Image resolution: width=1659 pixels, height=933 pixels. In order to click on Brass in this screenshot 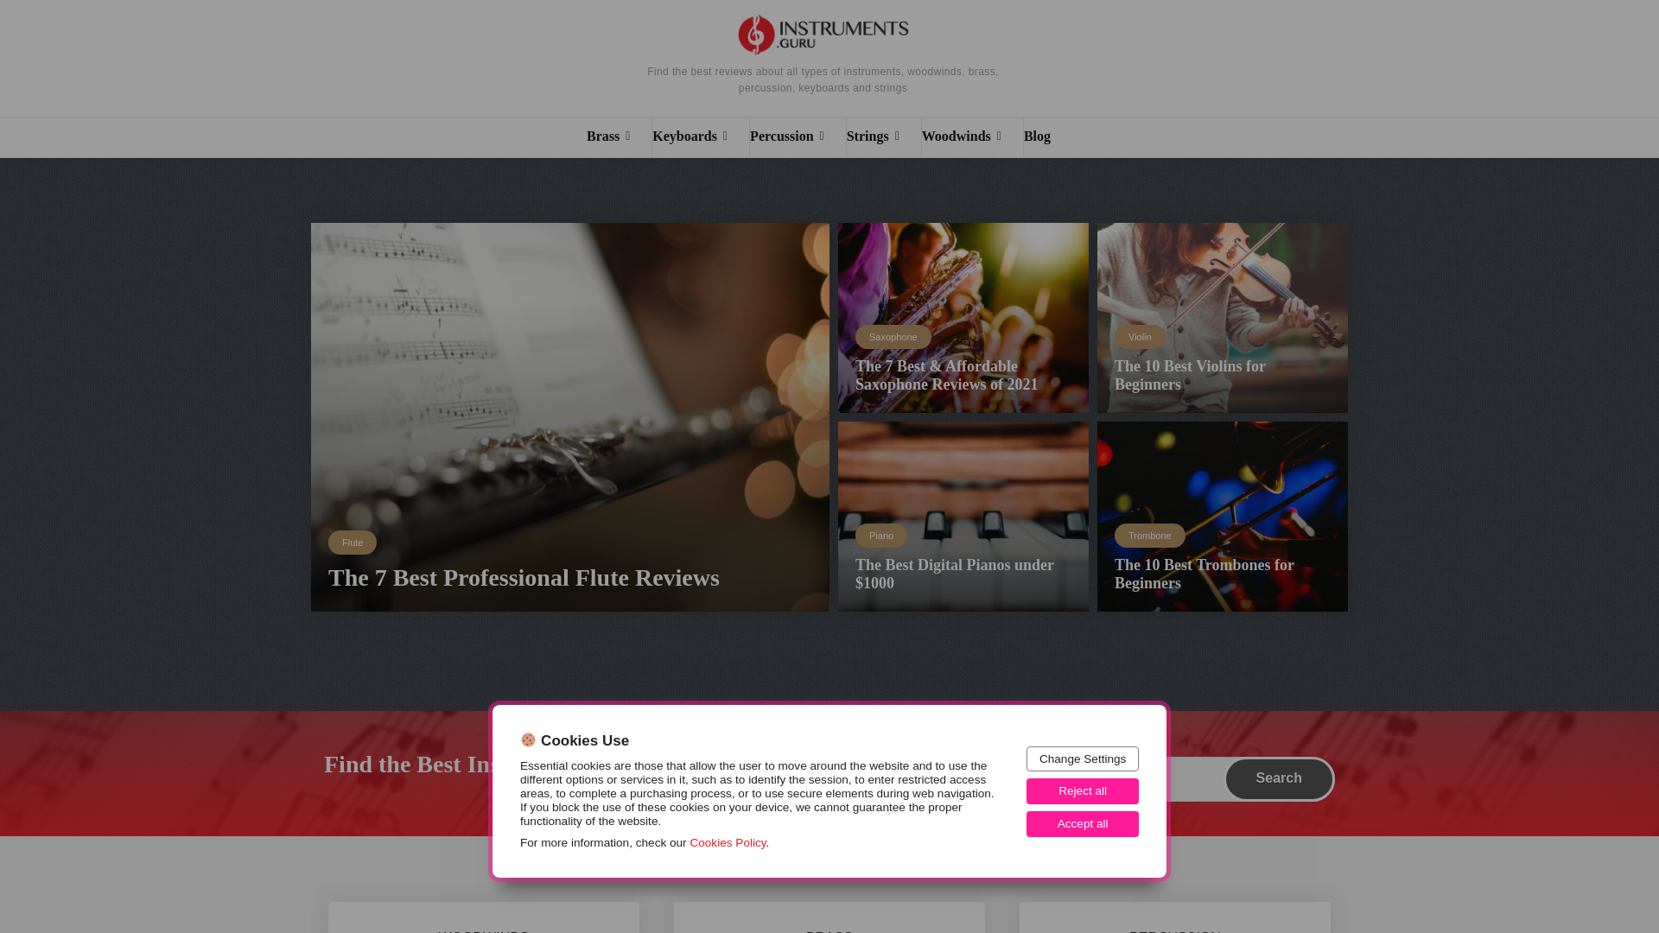, I will do `click(619, 138)`.